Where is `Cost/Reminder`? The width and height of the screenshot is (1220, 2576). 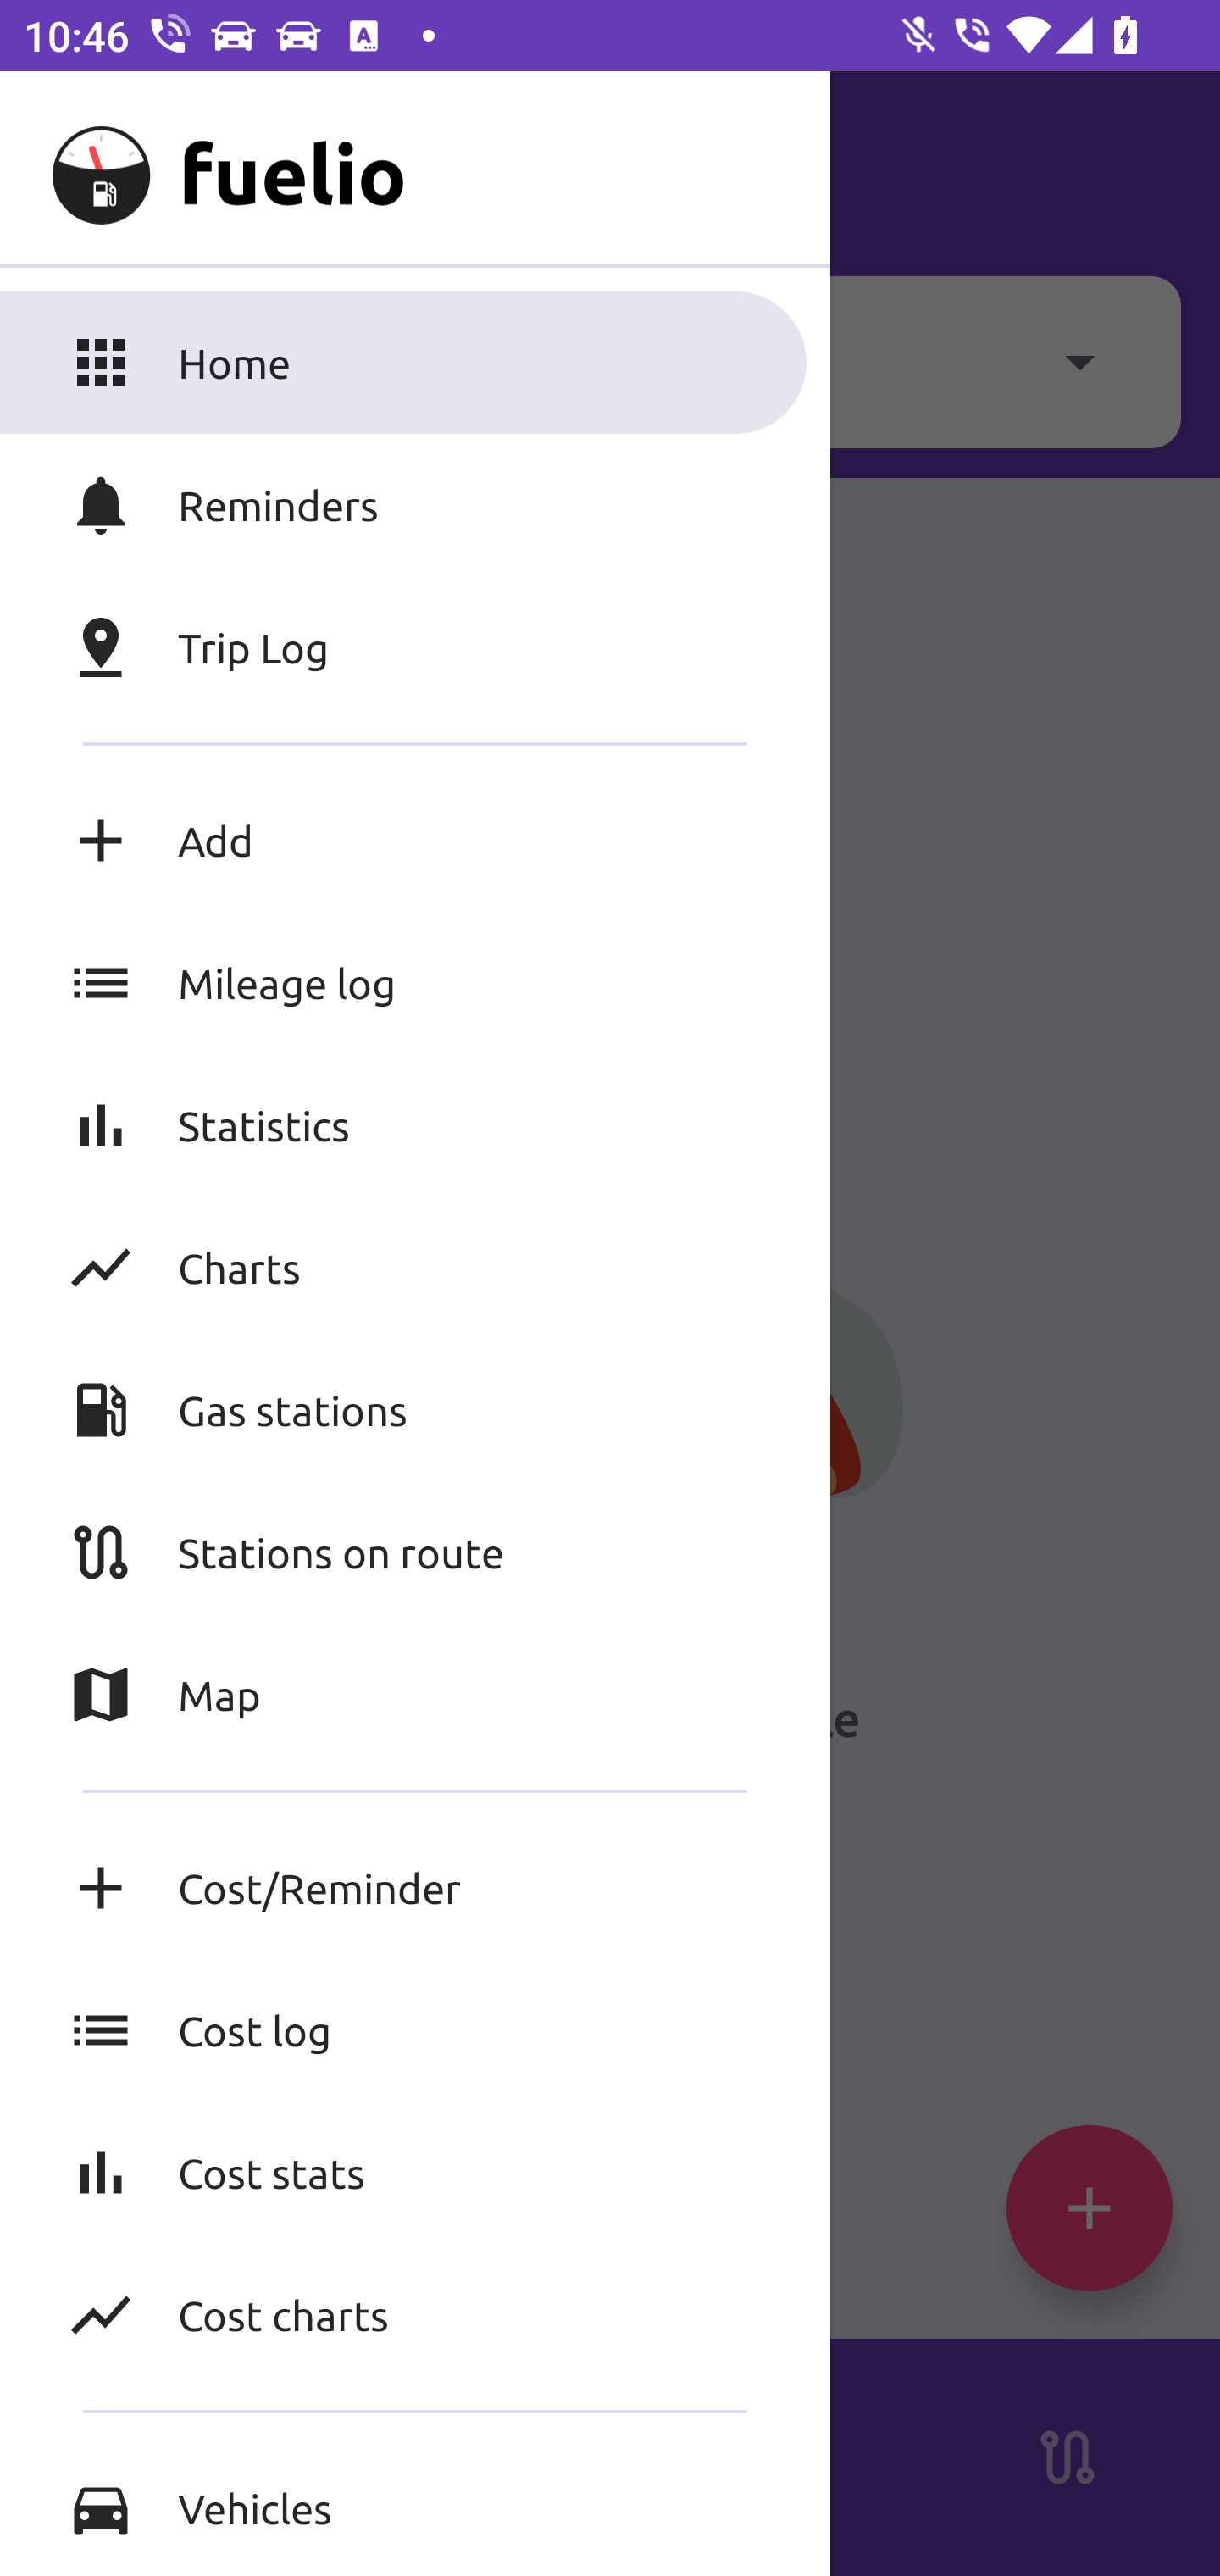
Cost/Reminder is located at coordinates (415, 1888).